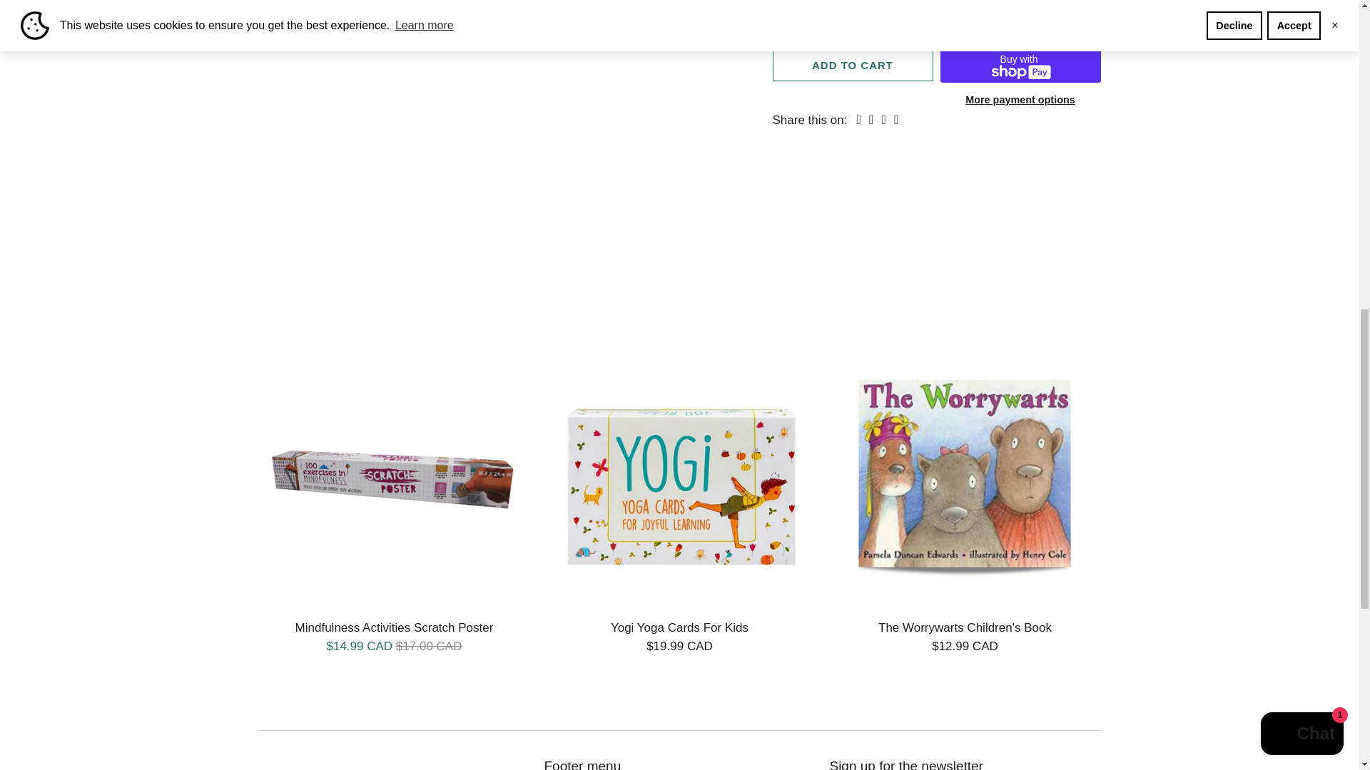 The image size is (1370, 770). I want to click on Email this to a friend, so click(896, 120).